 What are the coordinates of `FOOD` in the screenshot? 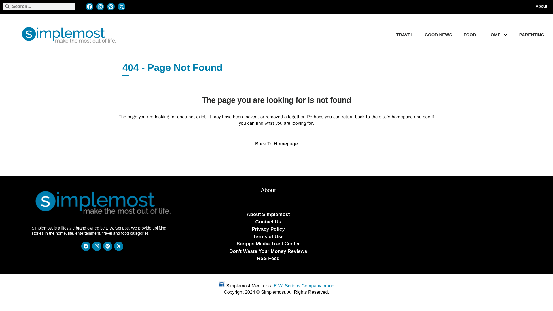 It's located at (469, 35).